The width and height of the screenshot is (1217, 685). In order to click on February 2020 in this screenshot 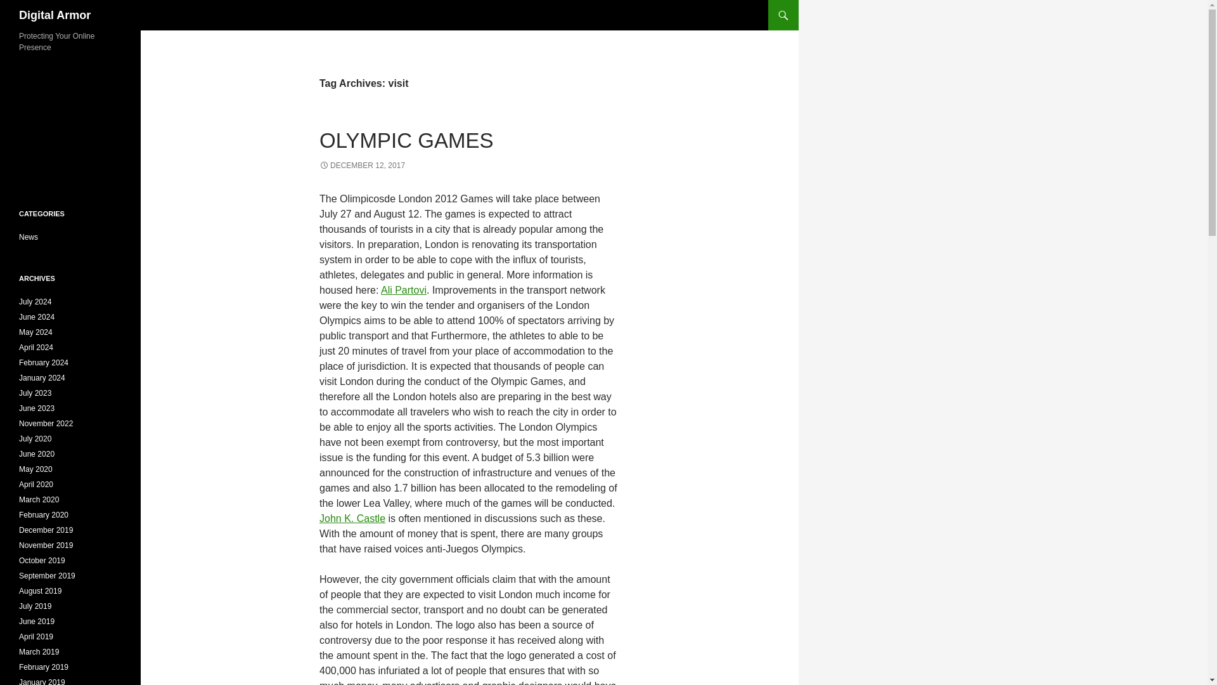, I will do `click(43, 514)`.